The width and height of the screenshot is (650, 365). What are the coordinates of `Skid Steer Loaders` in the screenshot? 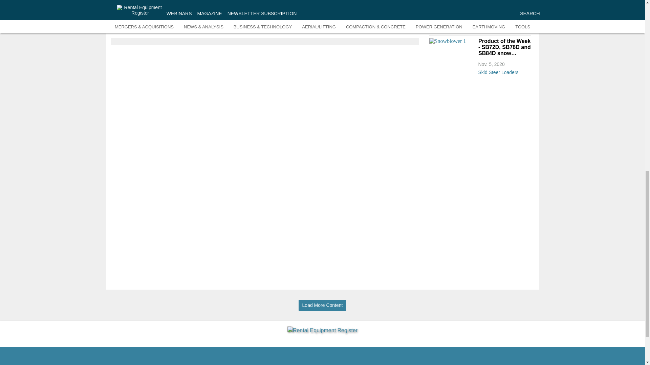 It's located at (504, 28).